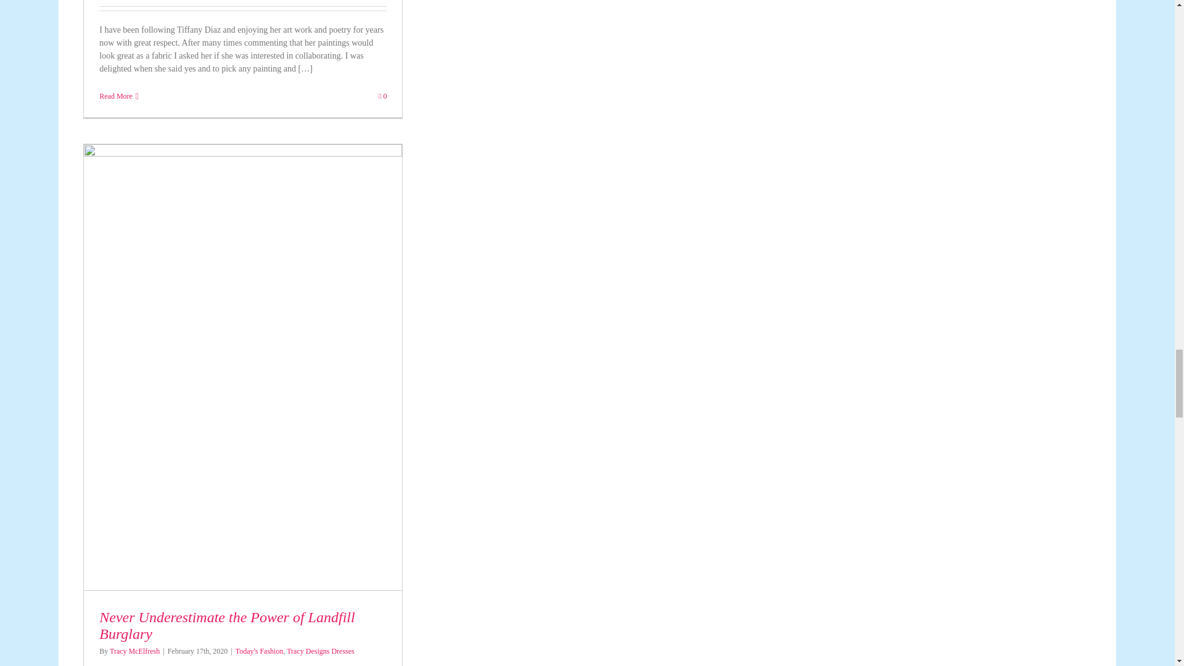 The width and height of the screenshot is (1184, 666). Describe the element at coordinates (134, 651) in the screenshot. I see `Posts by Tracy McElfresh` at that location.